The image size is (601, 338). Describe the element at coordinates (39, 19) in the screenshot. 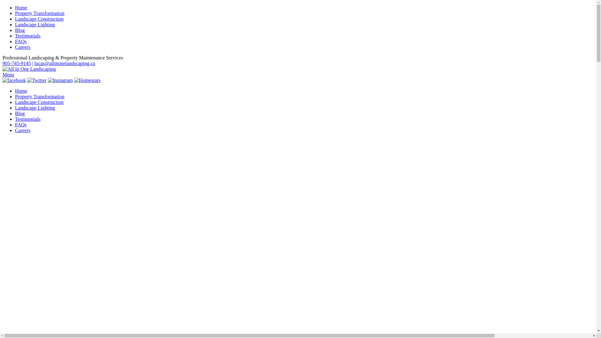

I see `Landscape Construction` at that location.